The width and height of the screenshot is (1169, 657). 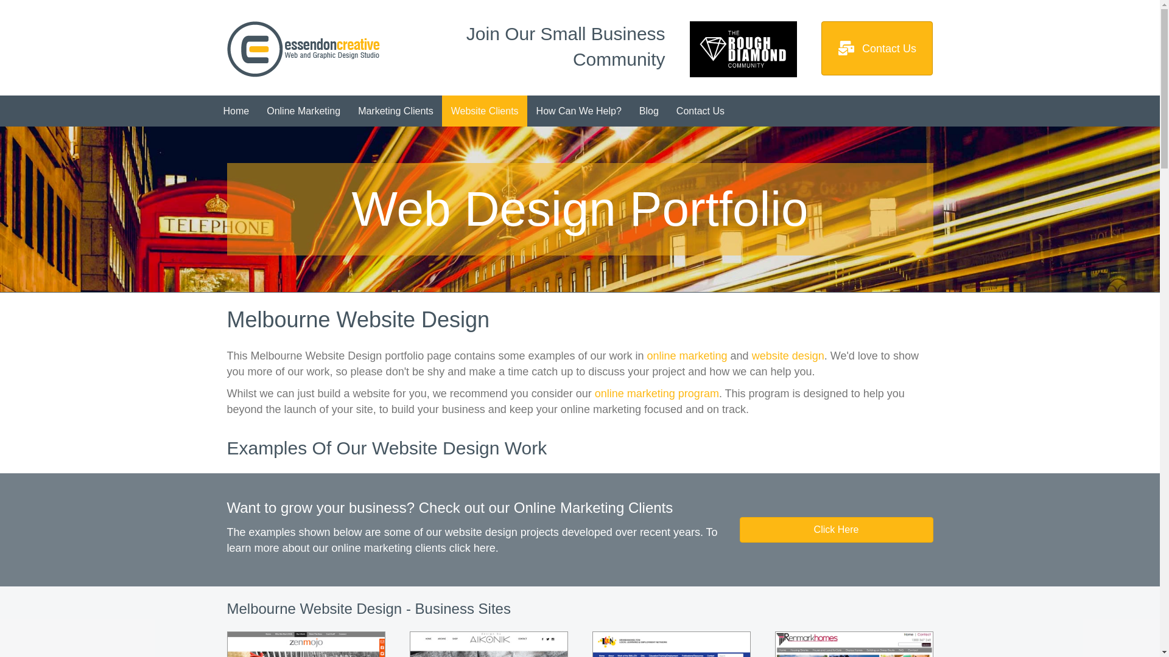 I want to click on Join Our Small Business Community, so click(x=566, y=46).